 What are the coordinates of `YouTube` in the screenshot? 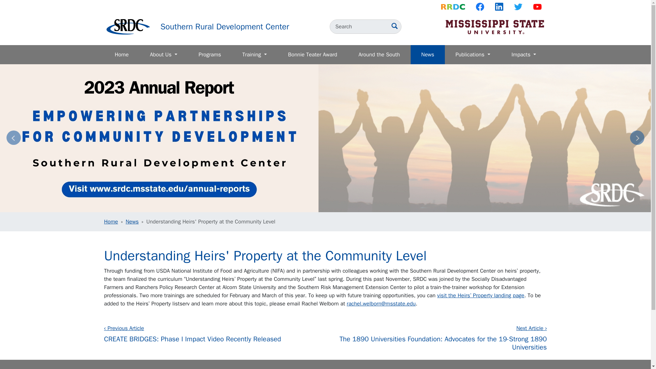 It's located at (537, 7).